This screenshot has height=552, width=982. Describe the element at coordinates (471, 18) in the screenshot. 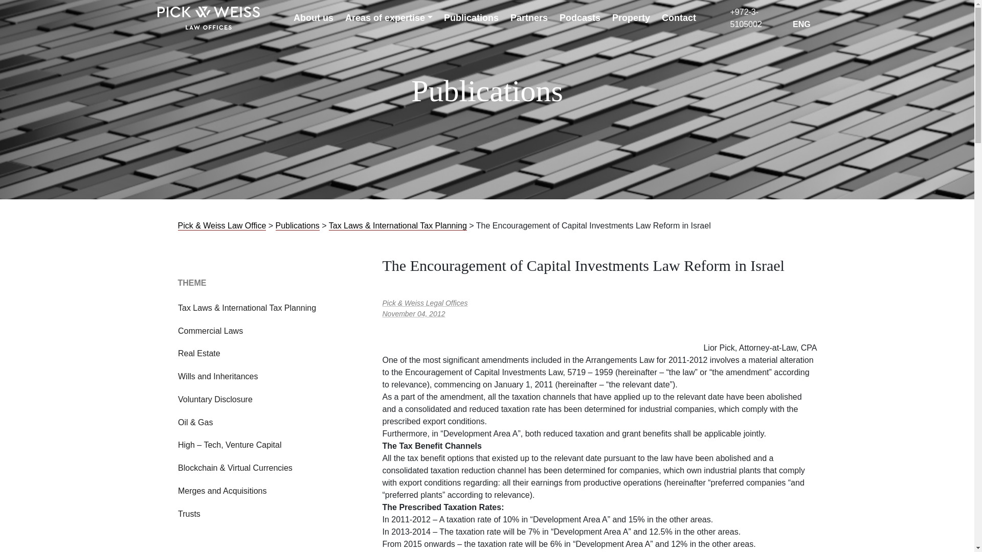

I see `Publications` at that location.